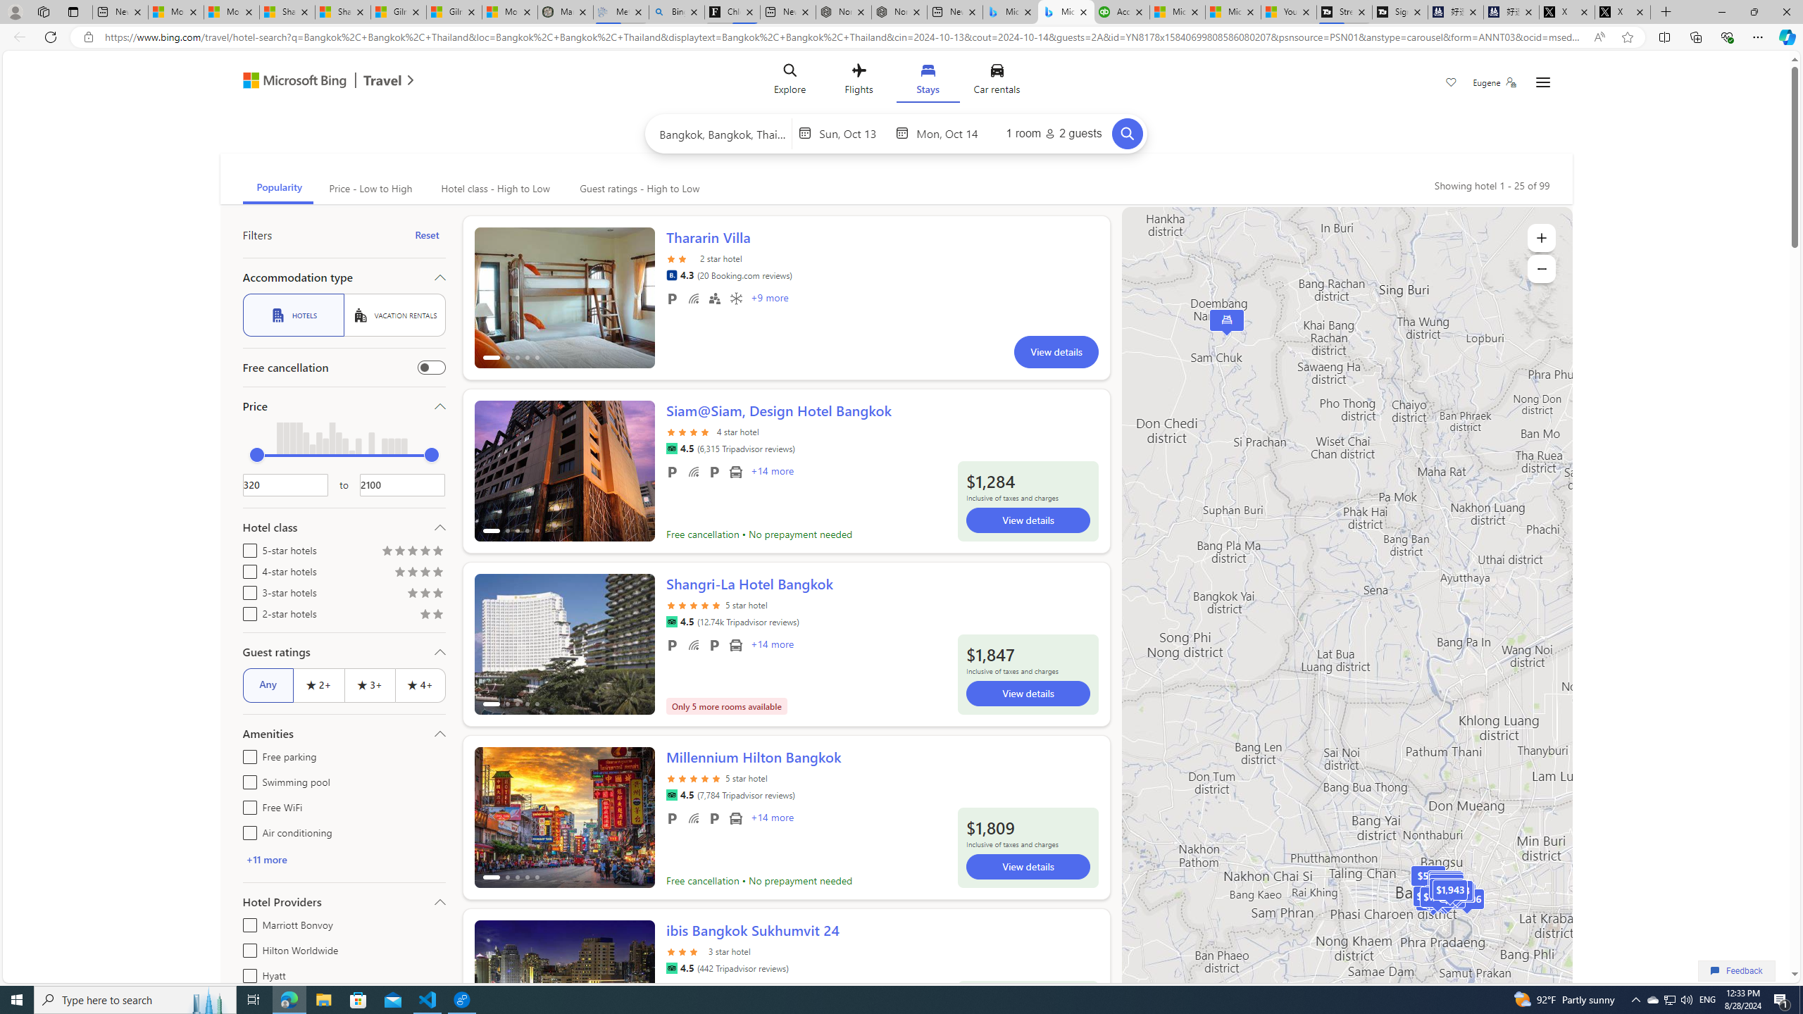  What do you see at coordinates (1754, 12) in the screenshot?
I see `Restore` at bounding box center [1754, 12].